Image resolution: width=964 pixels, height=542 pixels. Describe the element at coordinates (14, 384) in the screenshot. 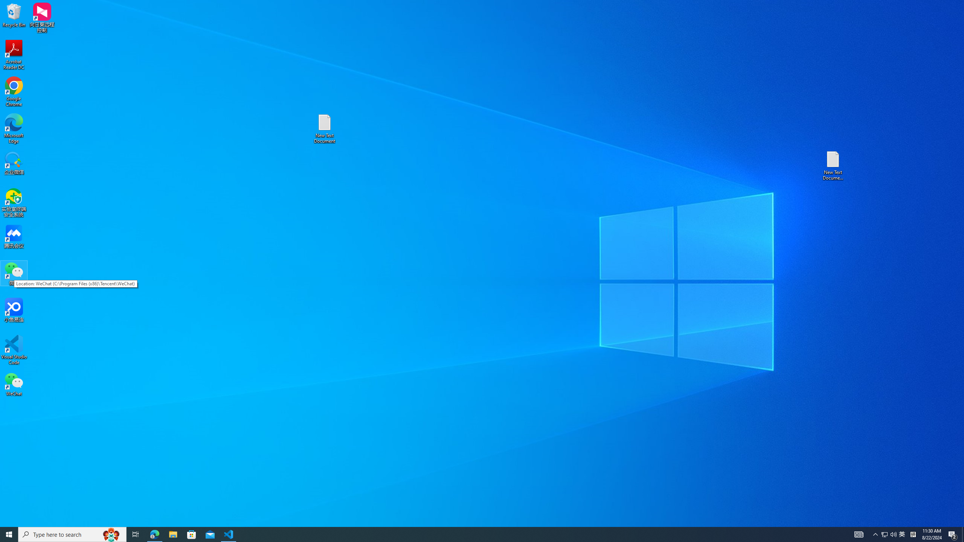

I see `New Text Document (2)` at that location.